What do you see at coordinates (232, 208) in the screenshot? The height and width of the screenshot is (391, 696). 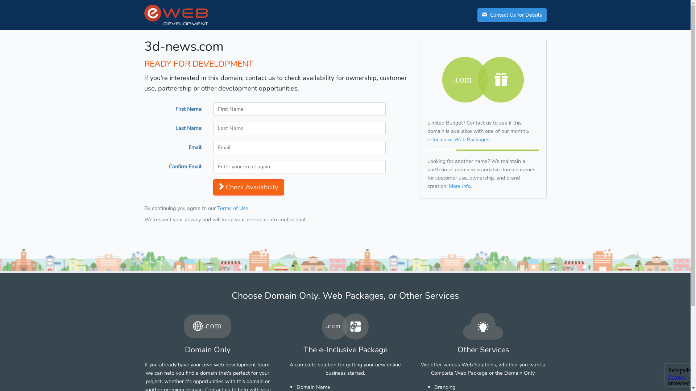 I see `Terms of Use` at bounding box center [232, 208].